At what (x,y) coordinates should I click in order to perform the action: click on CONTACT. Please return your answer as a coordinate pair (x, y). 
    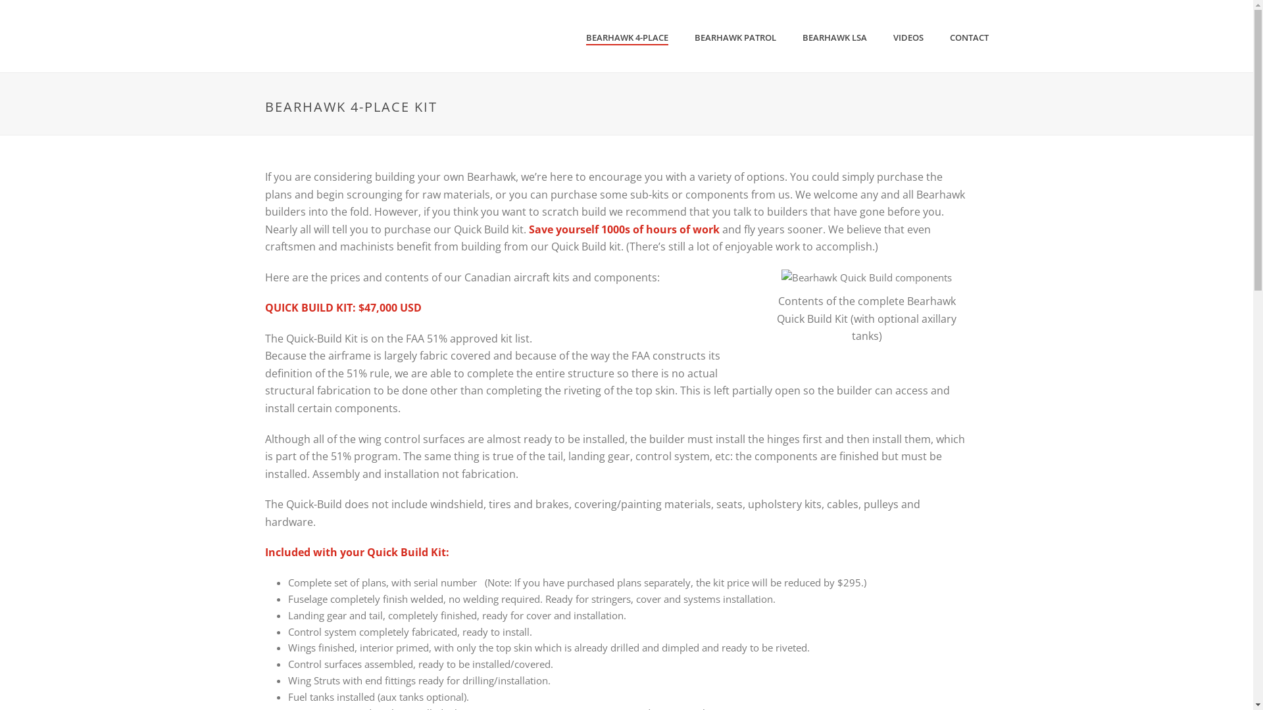
    Looking at the image, I should click on (970, 37).